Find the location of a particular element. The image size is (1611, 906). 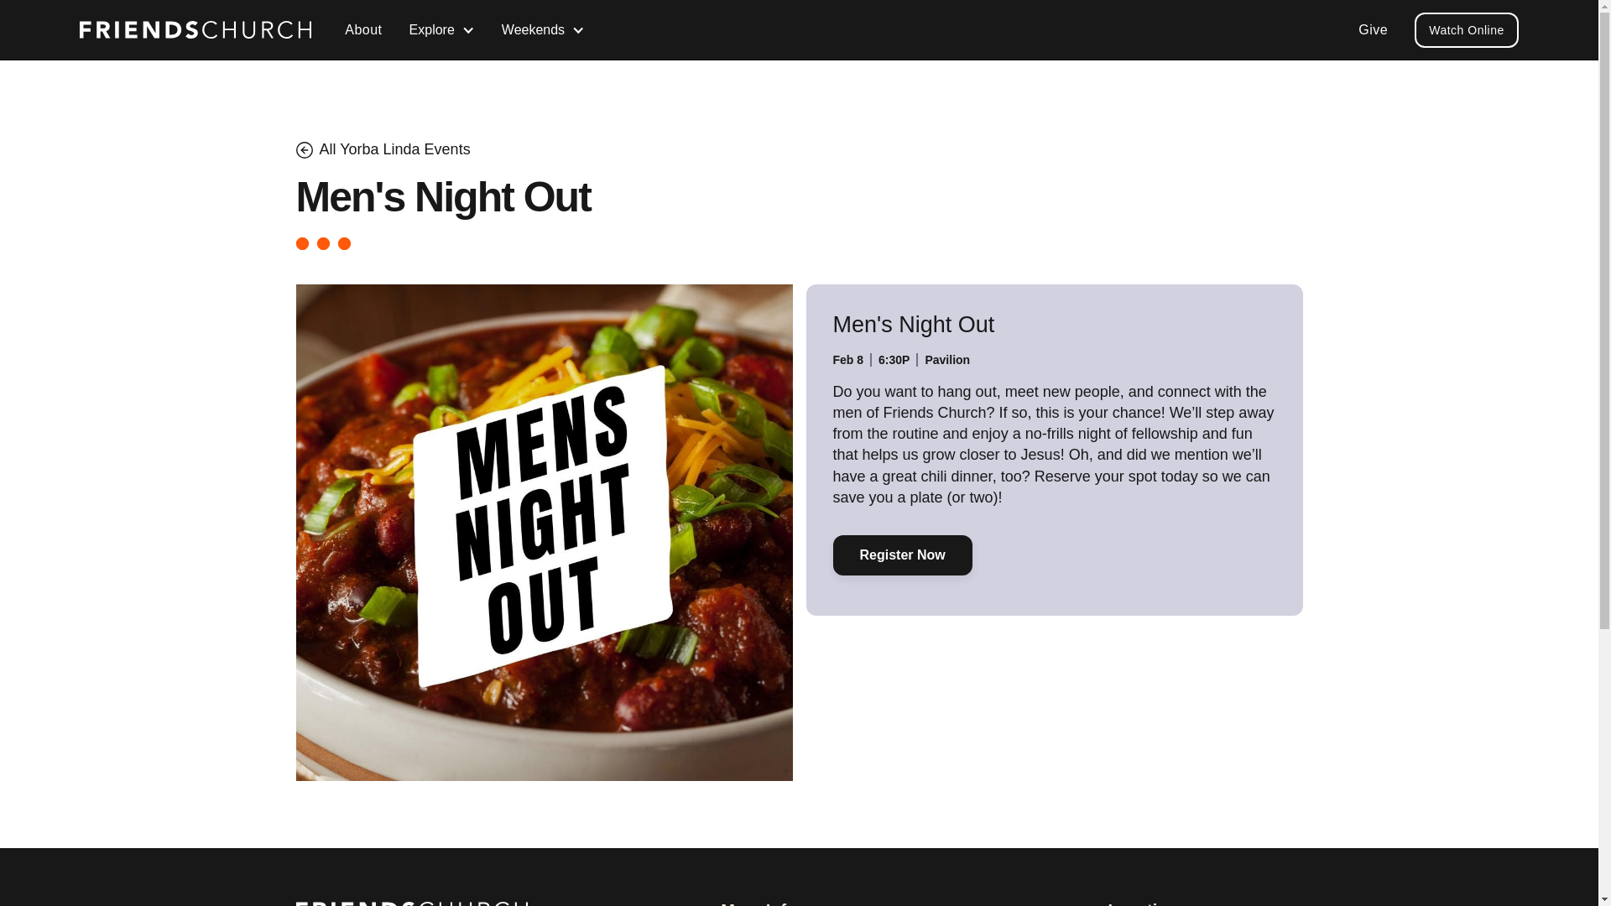

Watch Online is located at coordinates (1467, 29).